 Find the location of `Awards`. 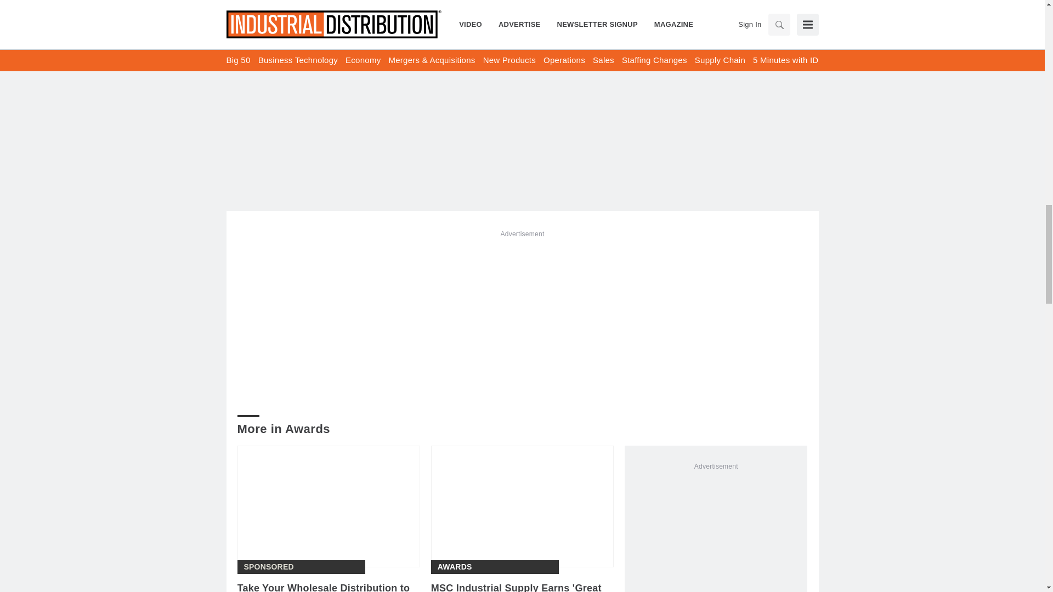

Awards is located at coordinates (455, 567).